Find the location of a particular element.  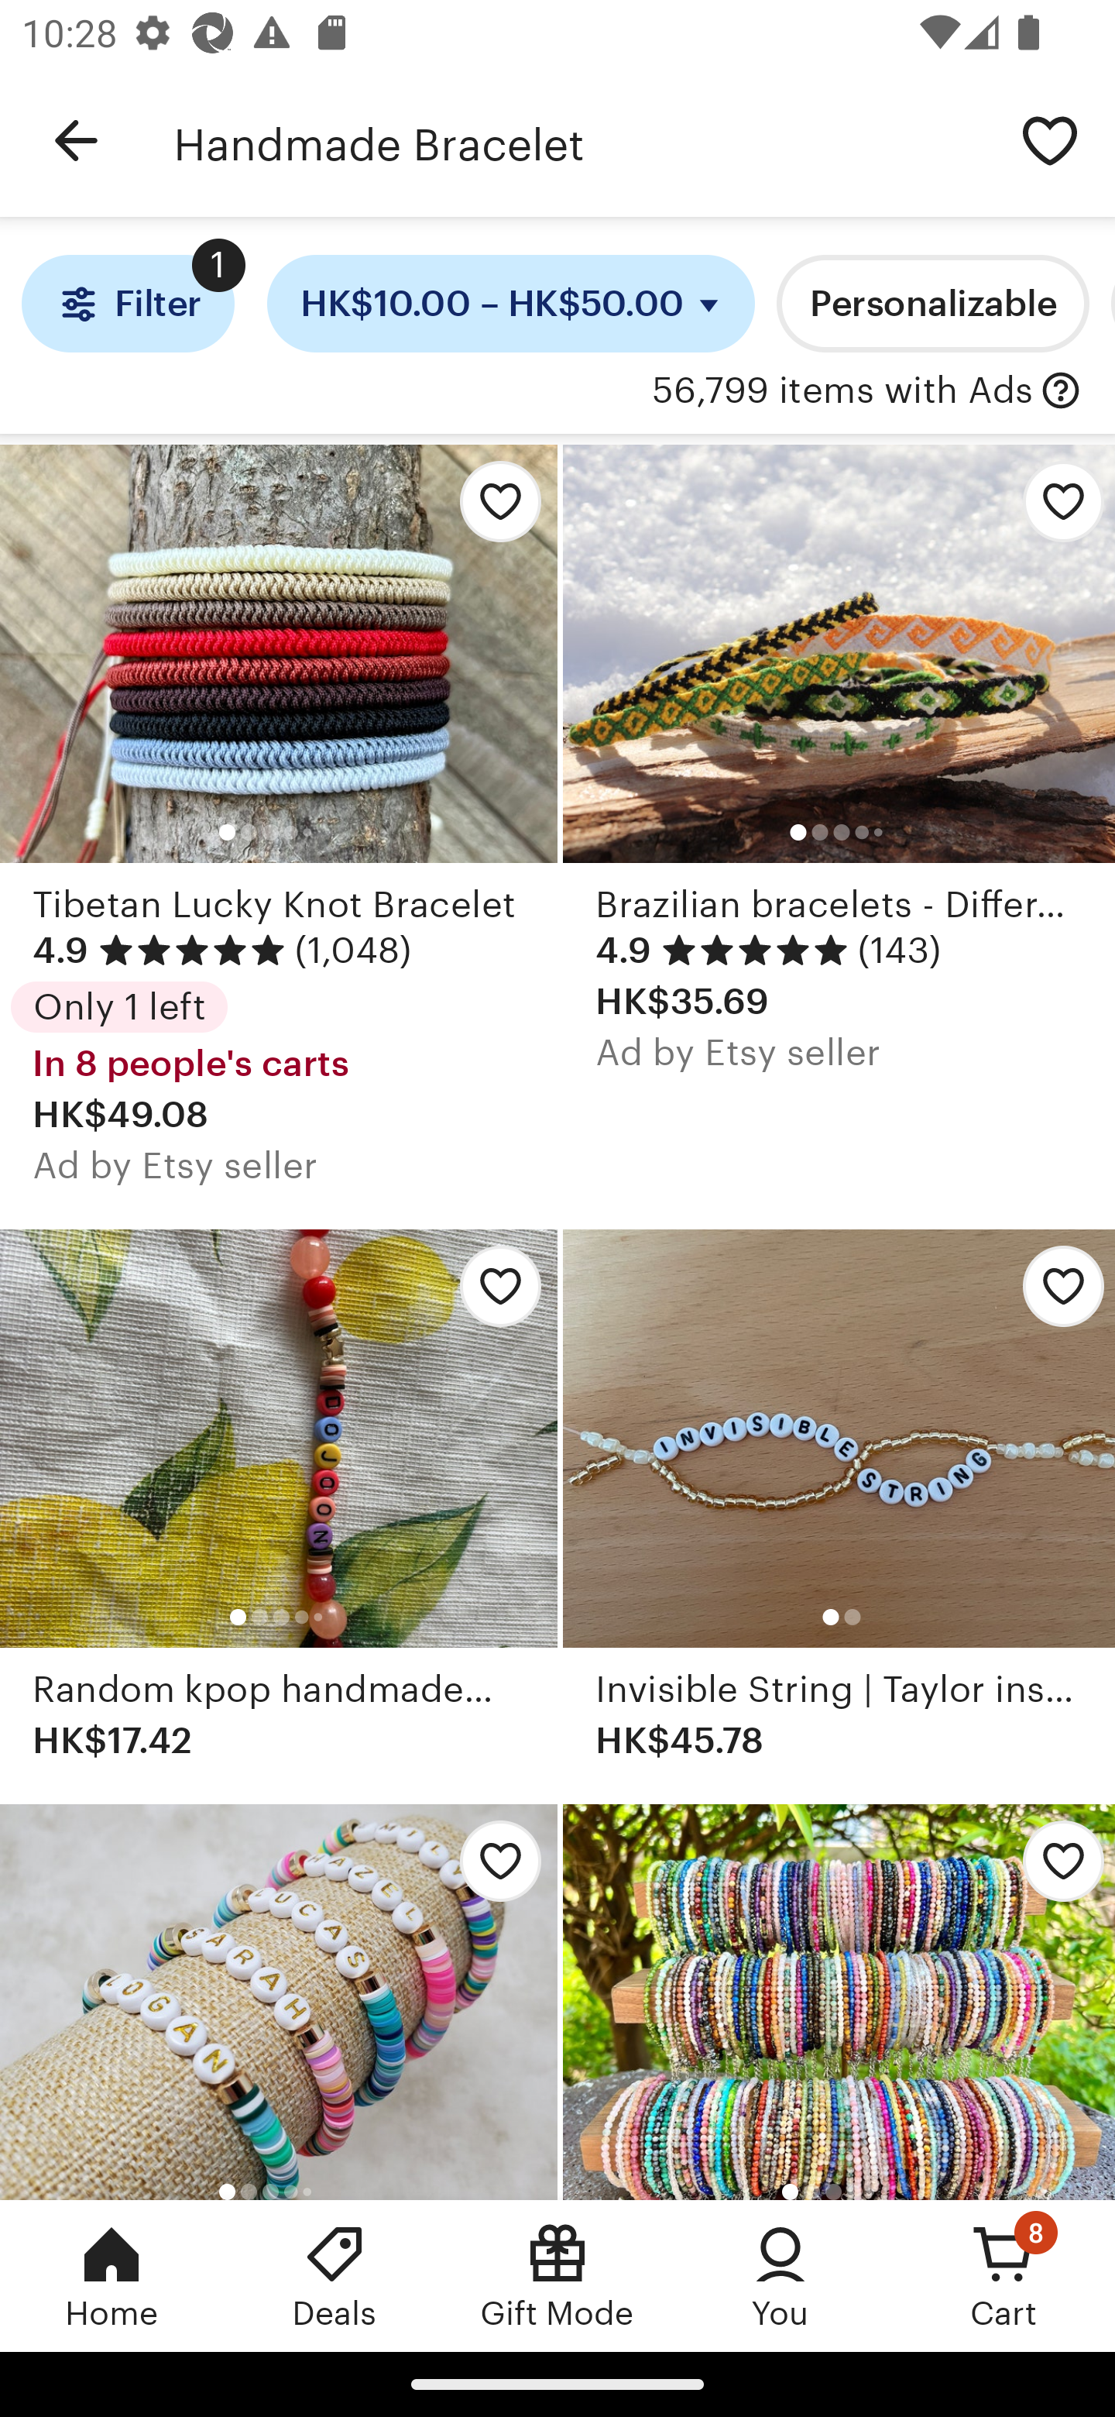

56,799 items with Ads is located at coordinates (842, 391).